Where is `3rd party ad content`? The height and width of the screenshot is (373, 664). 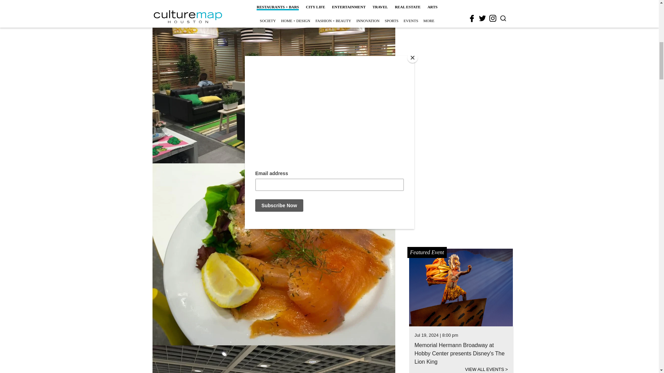 3rd party ad content is located at coordinates (461, 2).